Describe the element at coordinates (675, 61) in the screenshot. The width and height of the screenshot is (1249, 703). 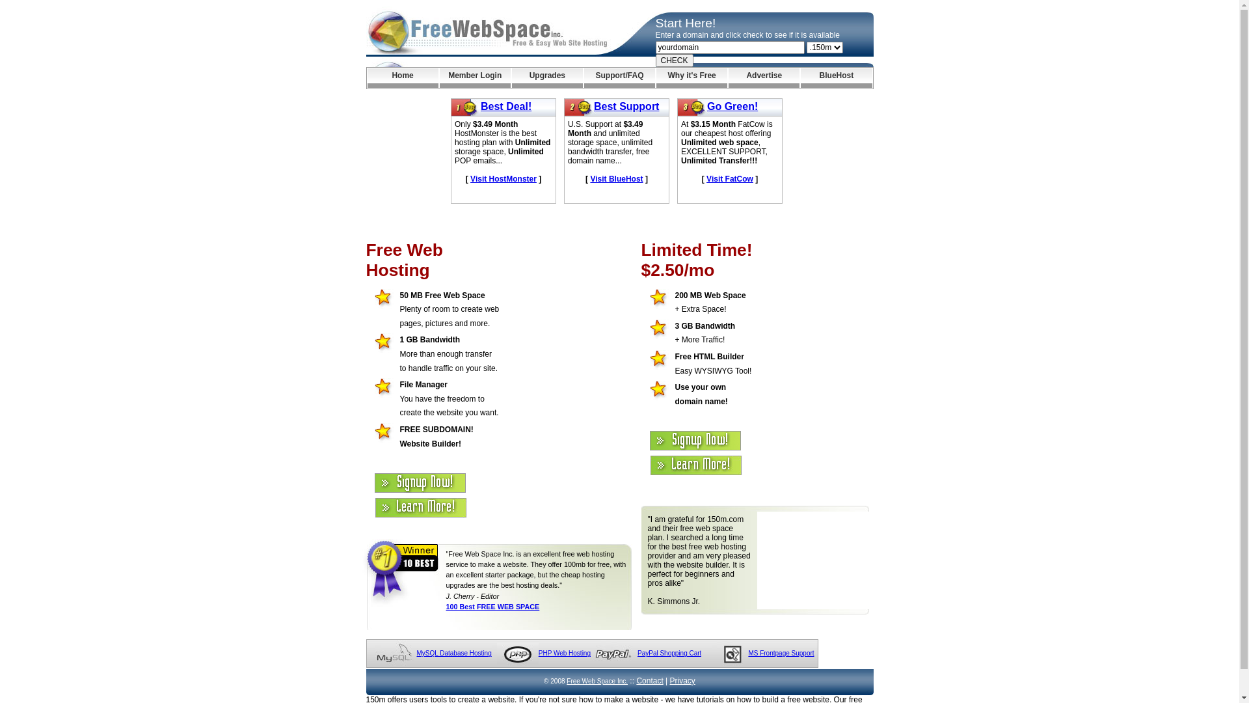
I see `CHECK` at that location.